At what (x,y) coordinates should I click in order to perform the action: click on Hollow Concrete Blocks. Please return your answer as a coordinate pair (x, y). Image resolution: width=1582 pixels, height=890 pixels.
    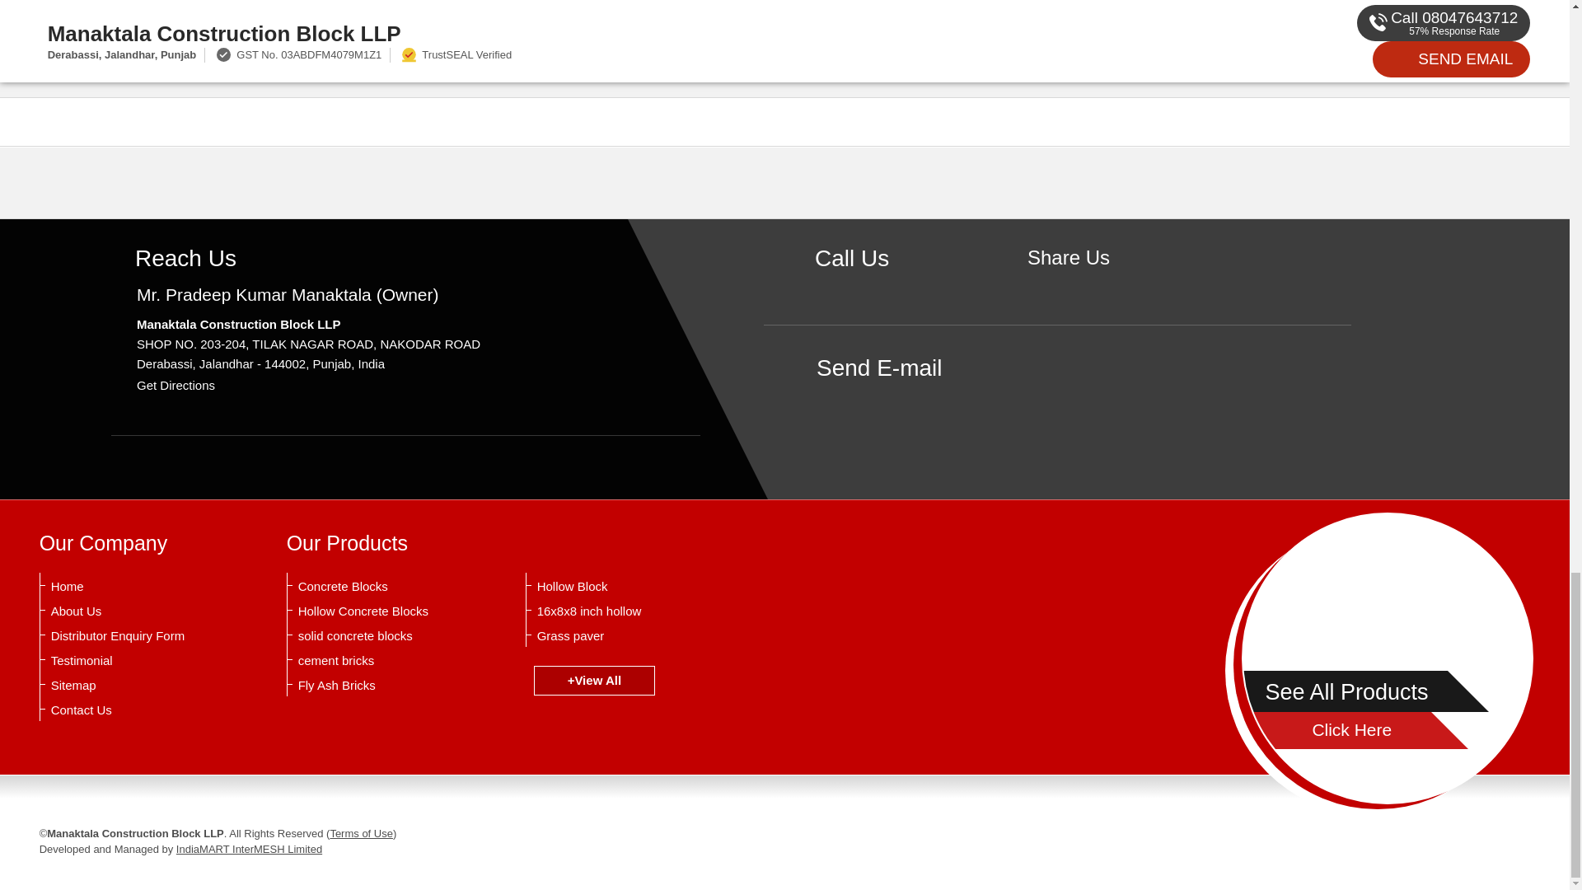
    Looking at the image, I should click on (379, 611).